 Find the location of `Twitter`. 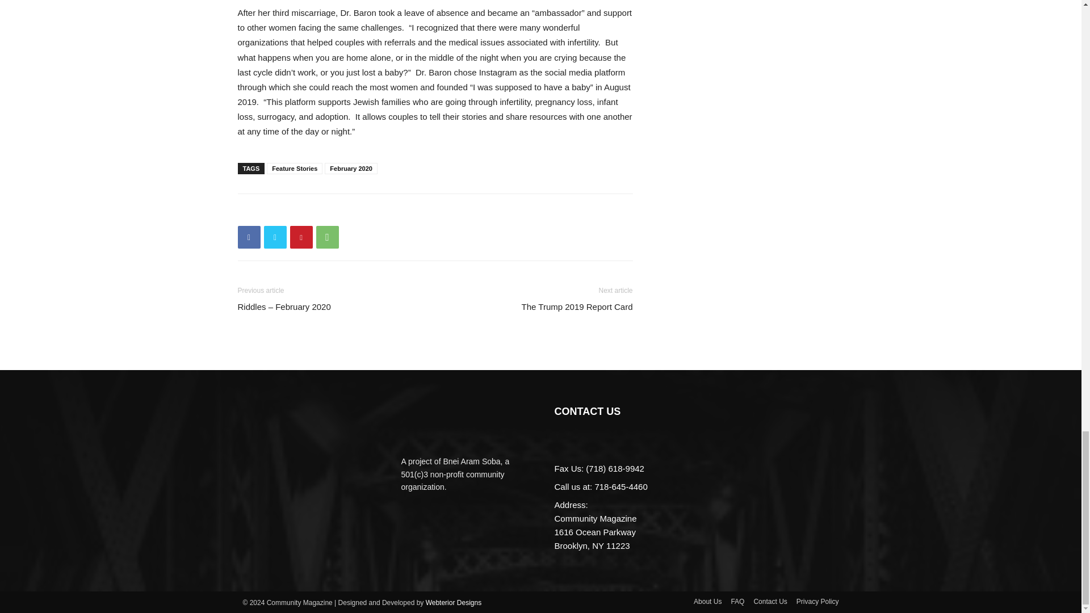

Twitter is located at coordinates (275, 237).